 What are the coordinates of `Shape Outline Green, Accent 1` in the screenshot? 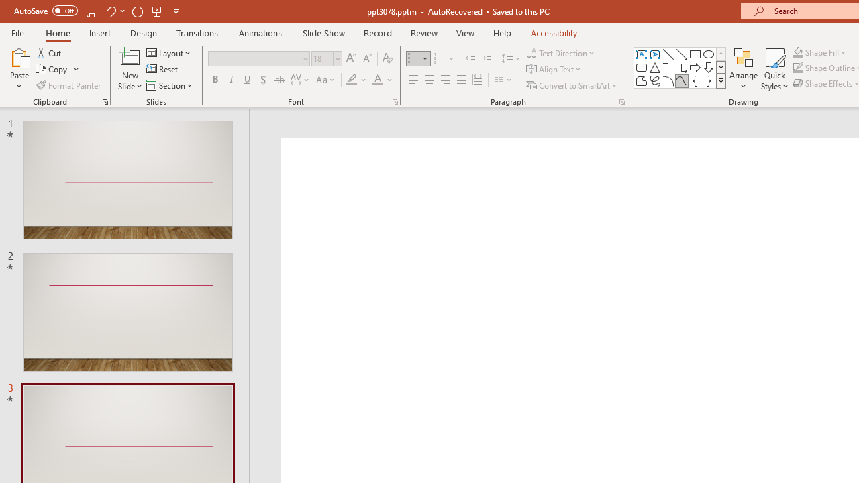 It's located at (797, 68).